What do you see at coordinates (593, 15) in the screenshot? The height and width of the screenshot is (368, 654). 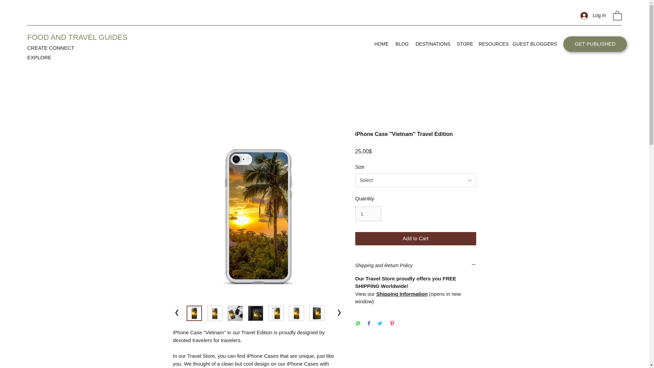 I see `Log In` at bounding box center [593, 15].